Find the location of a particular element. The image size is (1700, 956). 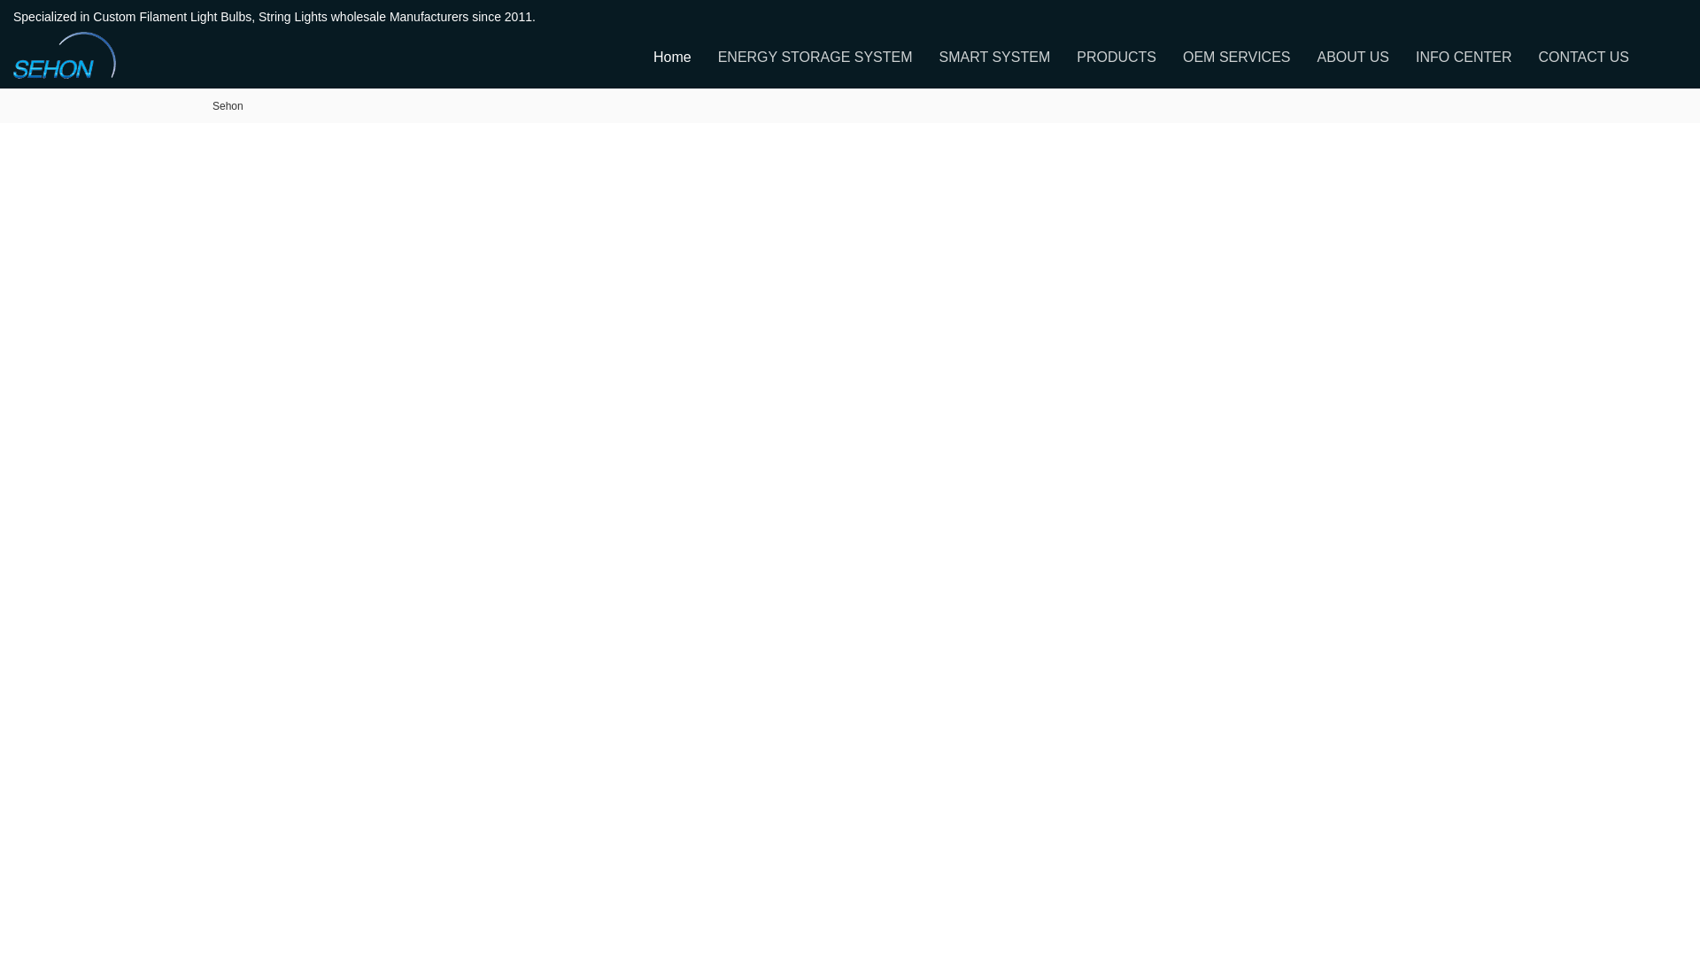

Sehon is located at coordinates (228, 106).